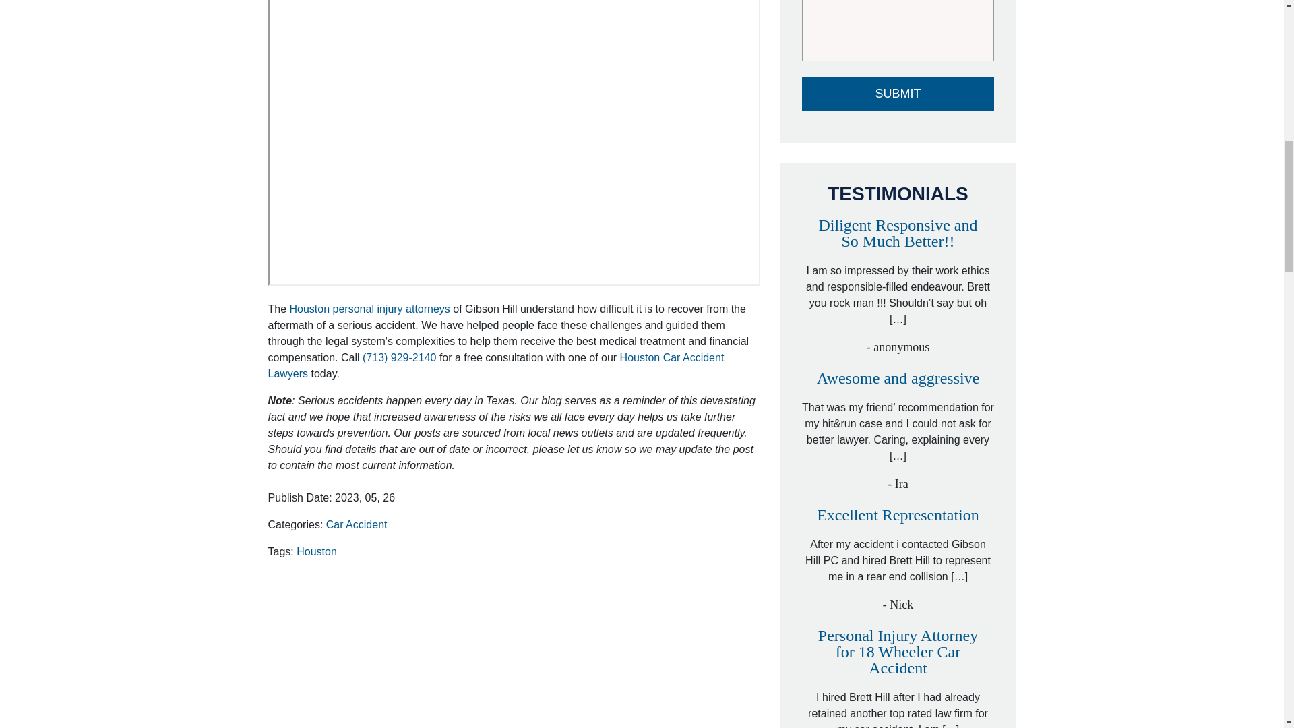 Image resolution: width=1294 pixels, height=728 pixels. What do you see at coordinates (496, 365) in the screenshot?
I see `Houston Car Accident Lawyers` at bounding box center [496, 365].